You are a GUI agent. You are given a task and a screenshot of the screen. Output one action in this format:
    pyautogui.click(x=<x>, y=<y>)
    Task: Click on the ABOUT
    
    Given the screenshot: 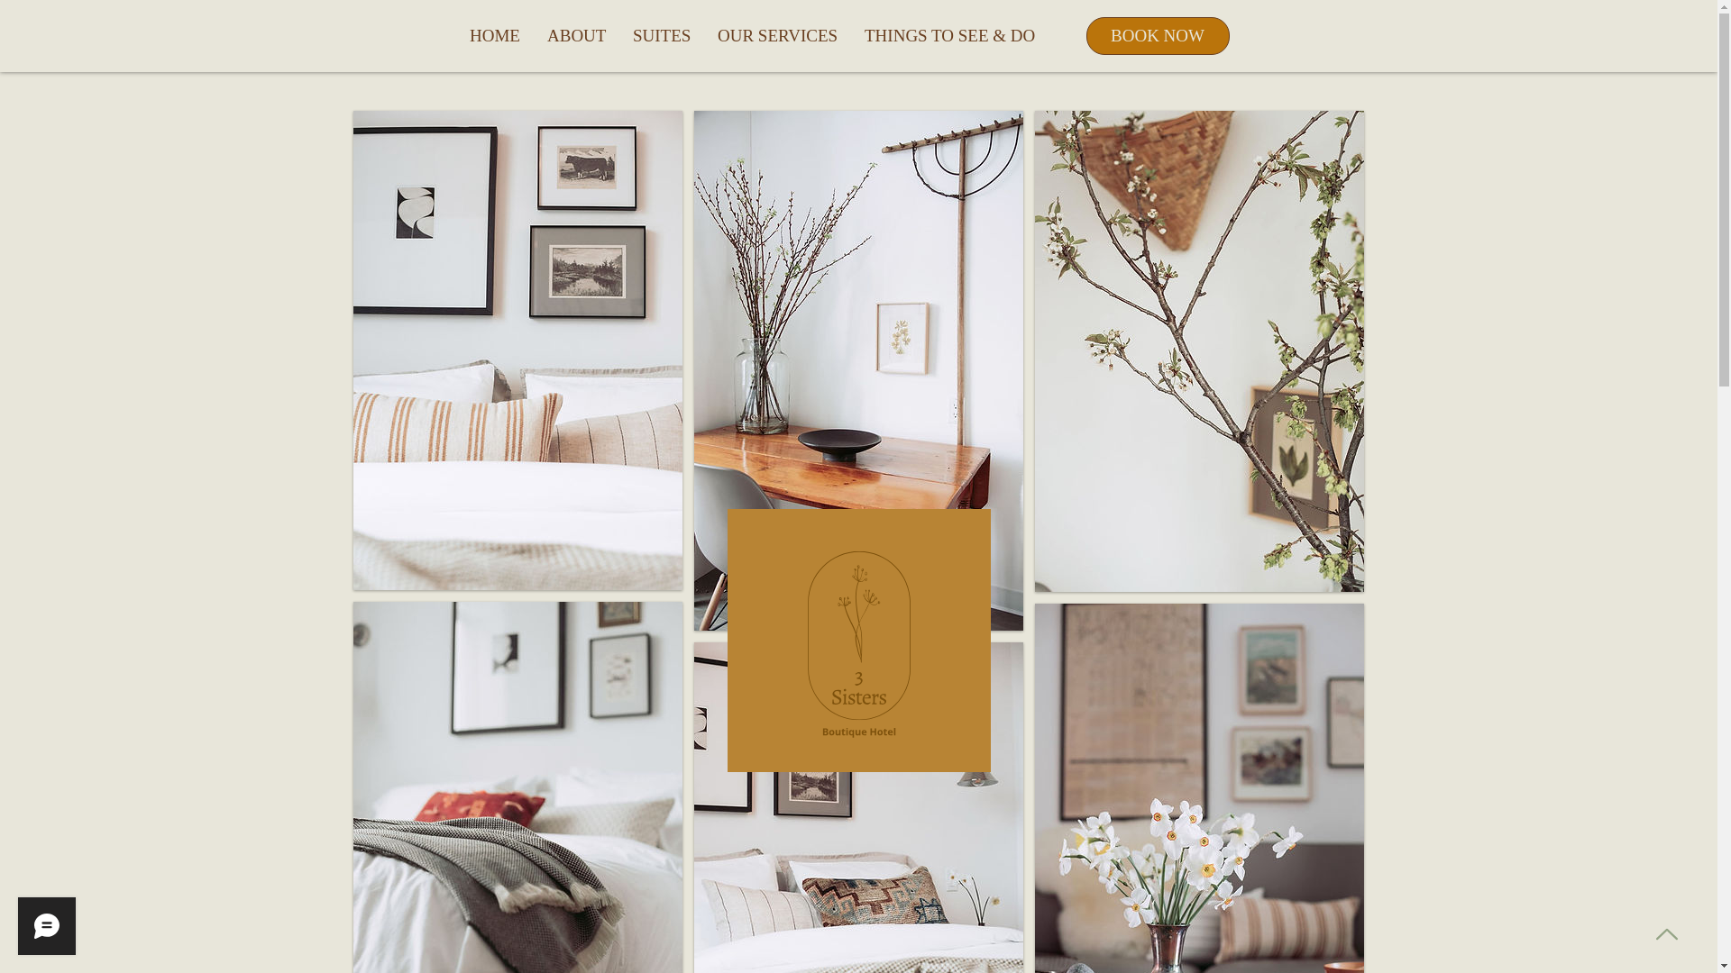 What is the action you would take?
    pyautogui.click(x=577, y=36)
    